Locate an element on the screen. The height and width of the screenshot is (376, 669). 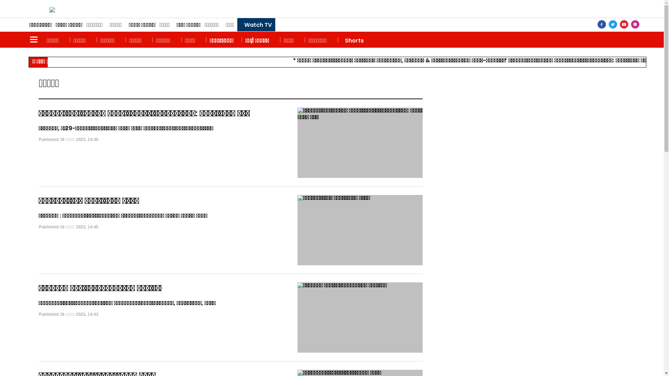
Shorts is located at coordinates (353, 40).